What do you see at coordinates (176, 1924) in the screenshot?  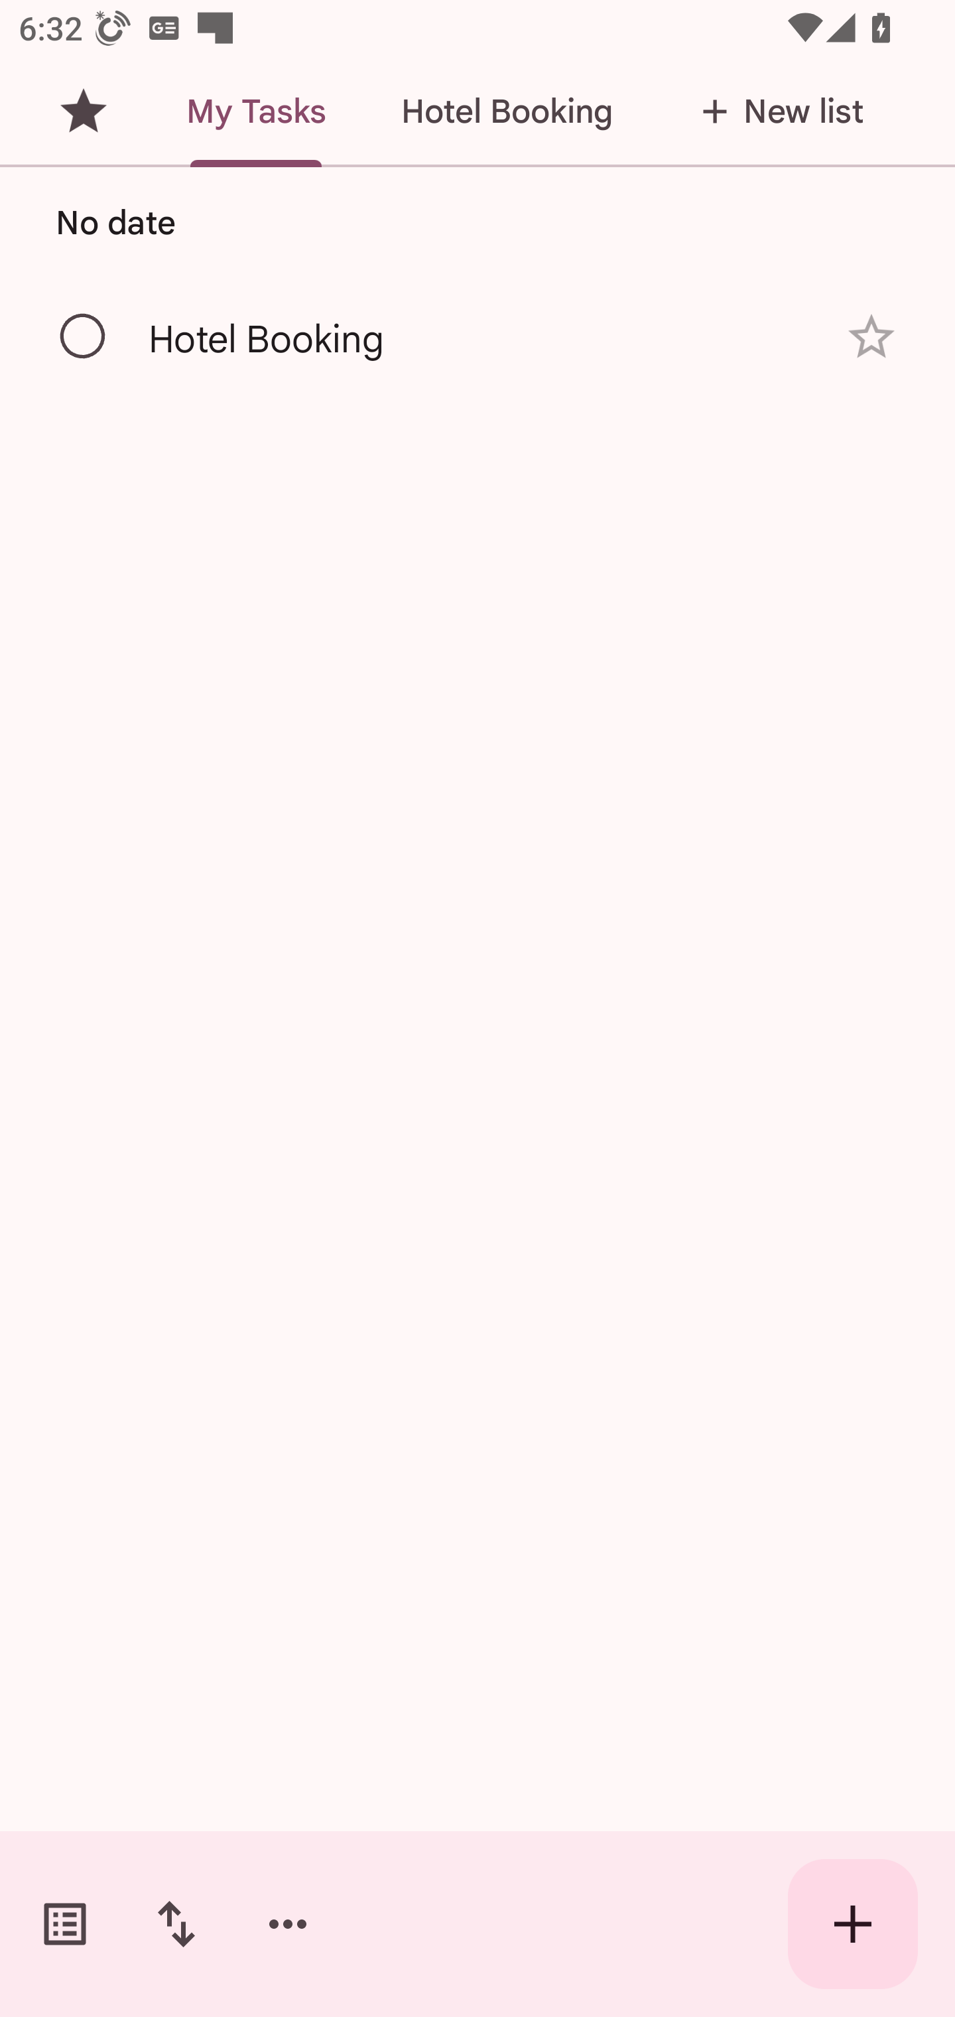 I see `Change sort order` at bounding box center [176, 1924].